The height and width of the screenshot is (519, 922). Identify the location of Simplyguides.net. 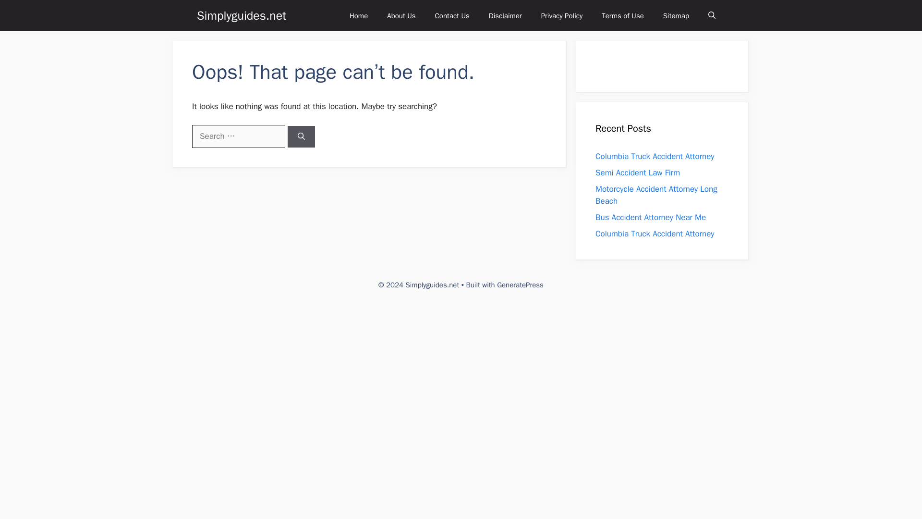
(241, 15).